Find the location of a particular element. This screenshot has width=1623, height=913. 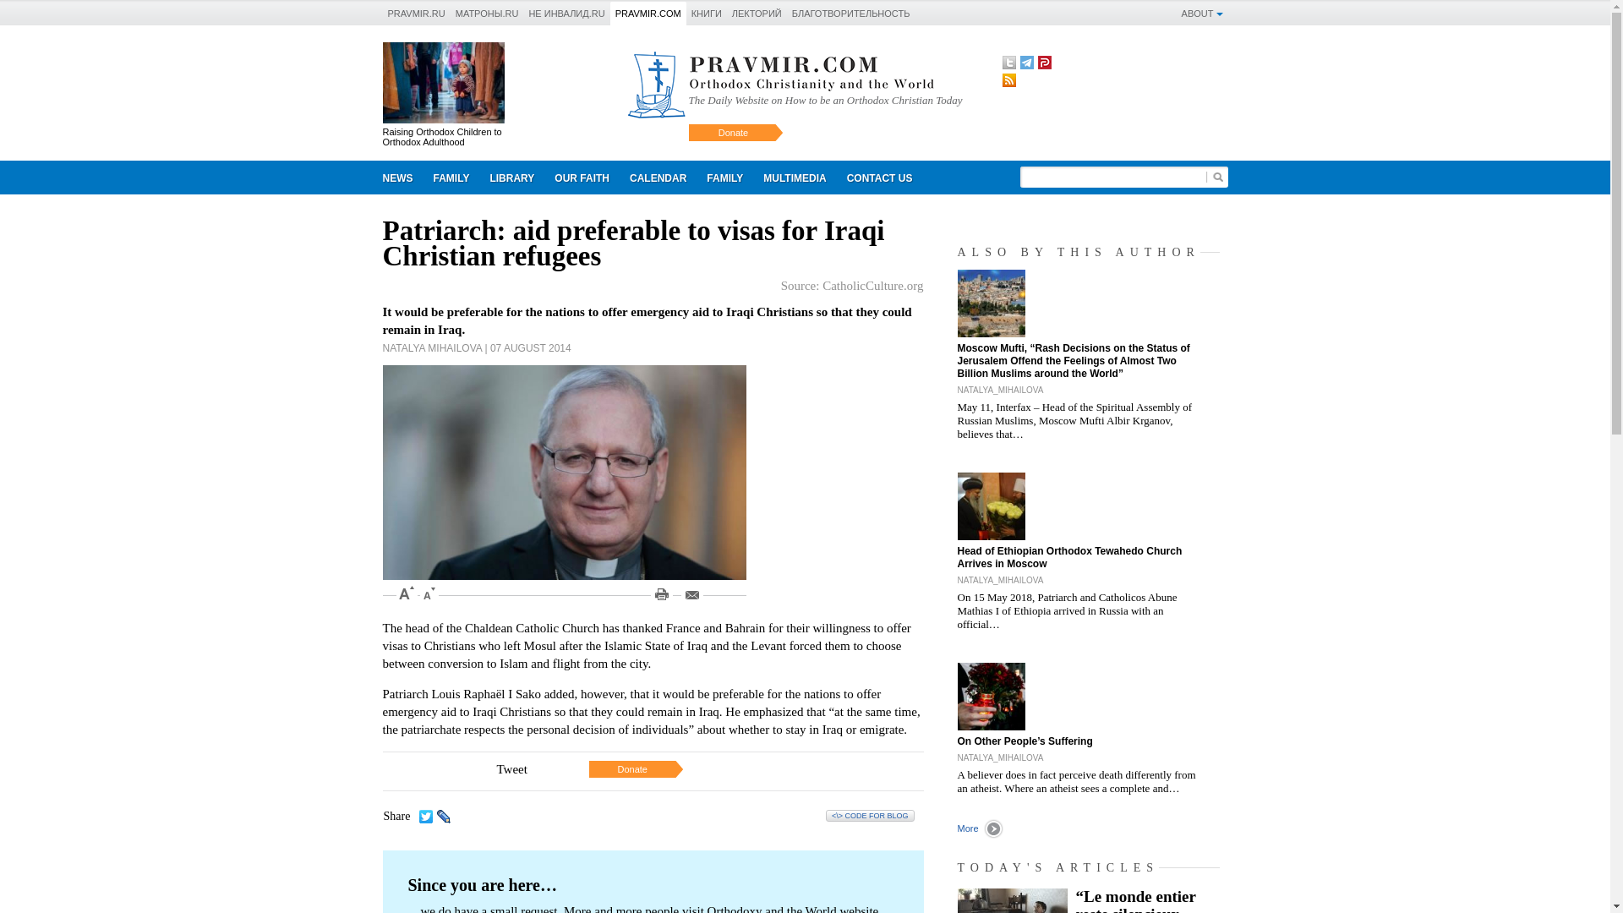

RSS is located at coordinates (1009, 79).